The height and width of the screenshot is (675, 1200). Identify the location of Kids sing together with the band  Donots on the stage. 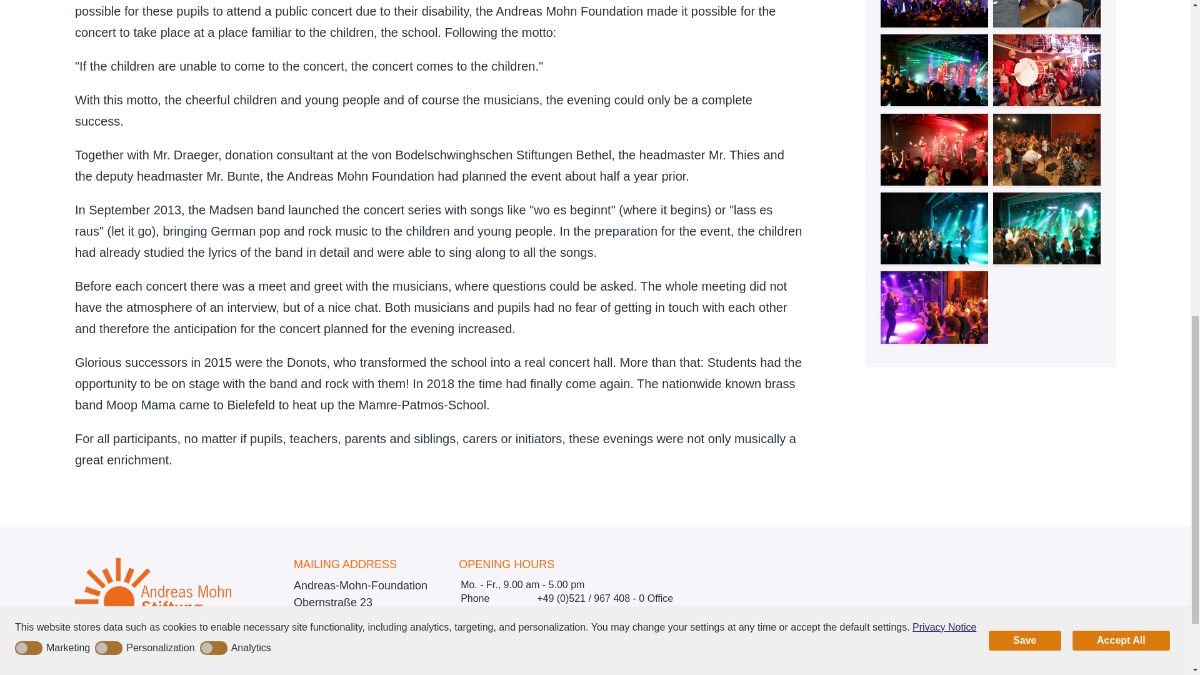
(935, 14).